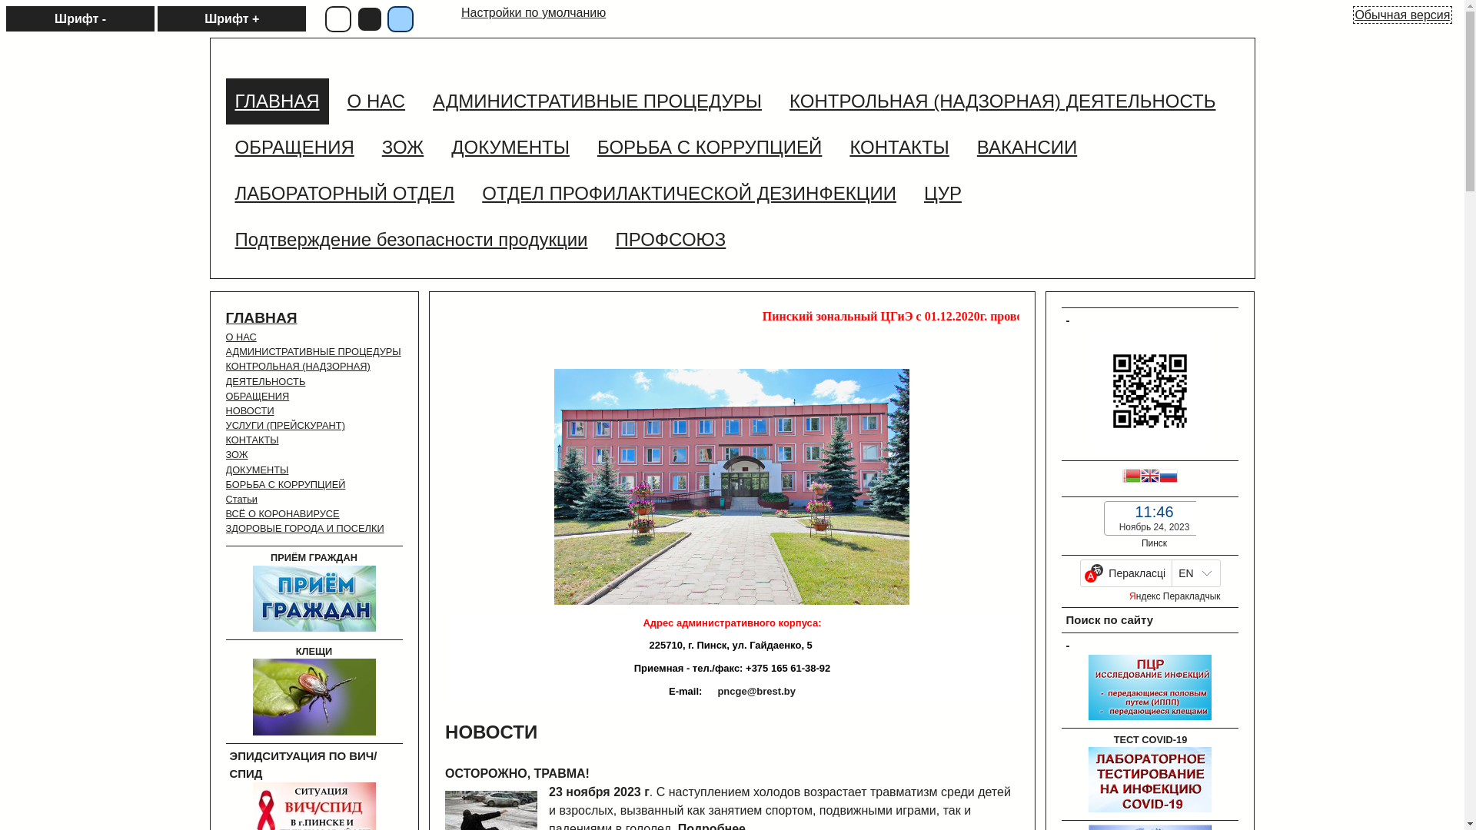 This screenshot has width=1476, height=830. What do you see at coordinates (1168, 478) in the screenshot?
I see `Russian` at bounding box center [1168, 478].